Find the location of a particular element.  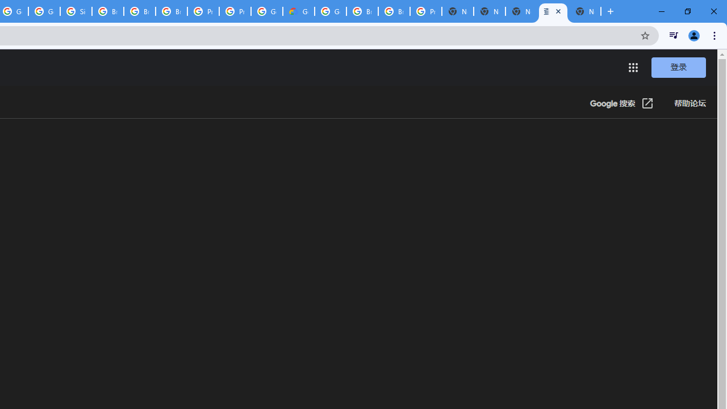

Chrome is located at coordinates (716, 35).